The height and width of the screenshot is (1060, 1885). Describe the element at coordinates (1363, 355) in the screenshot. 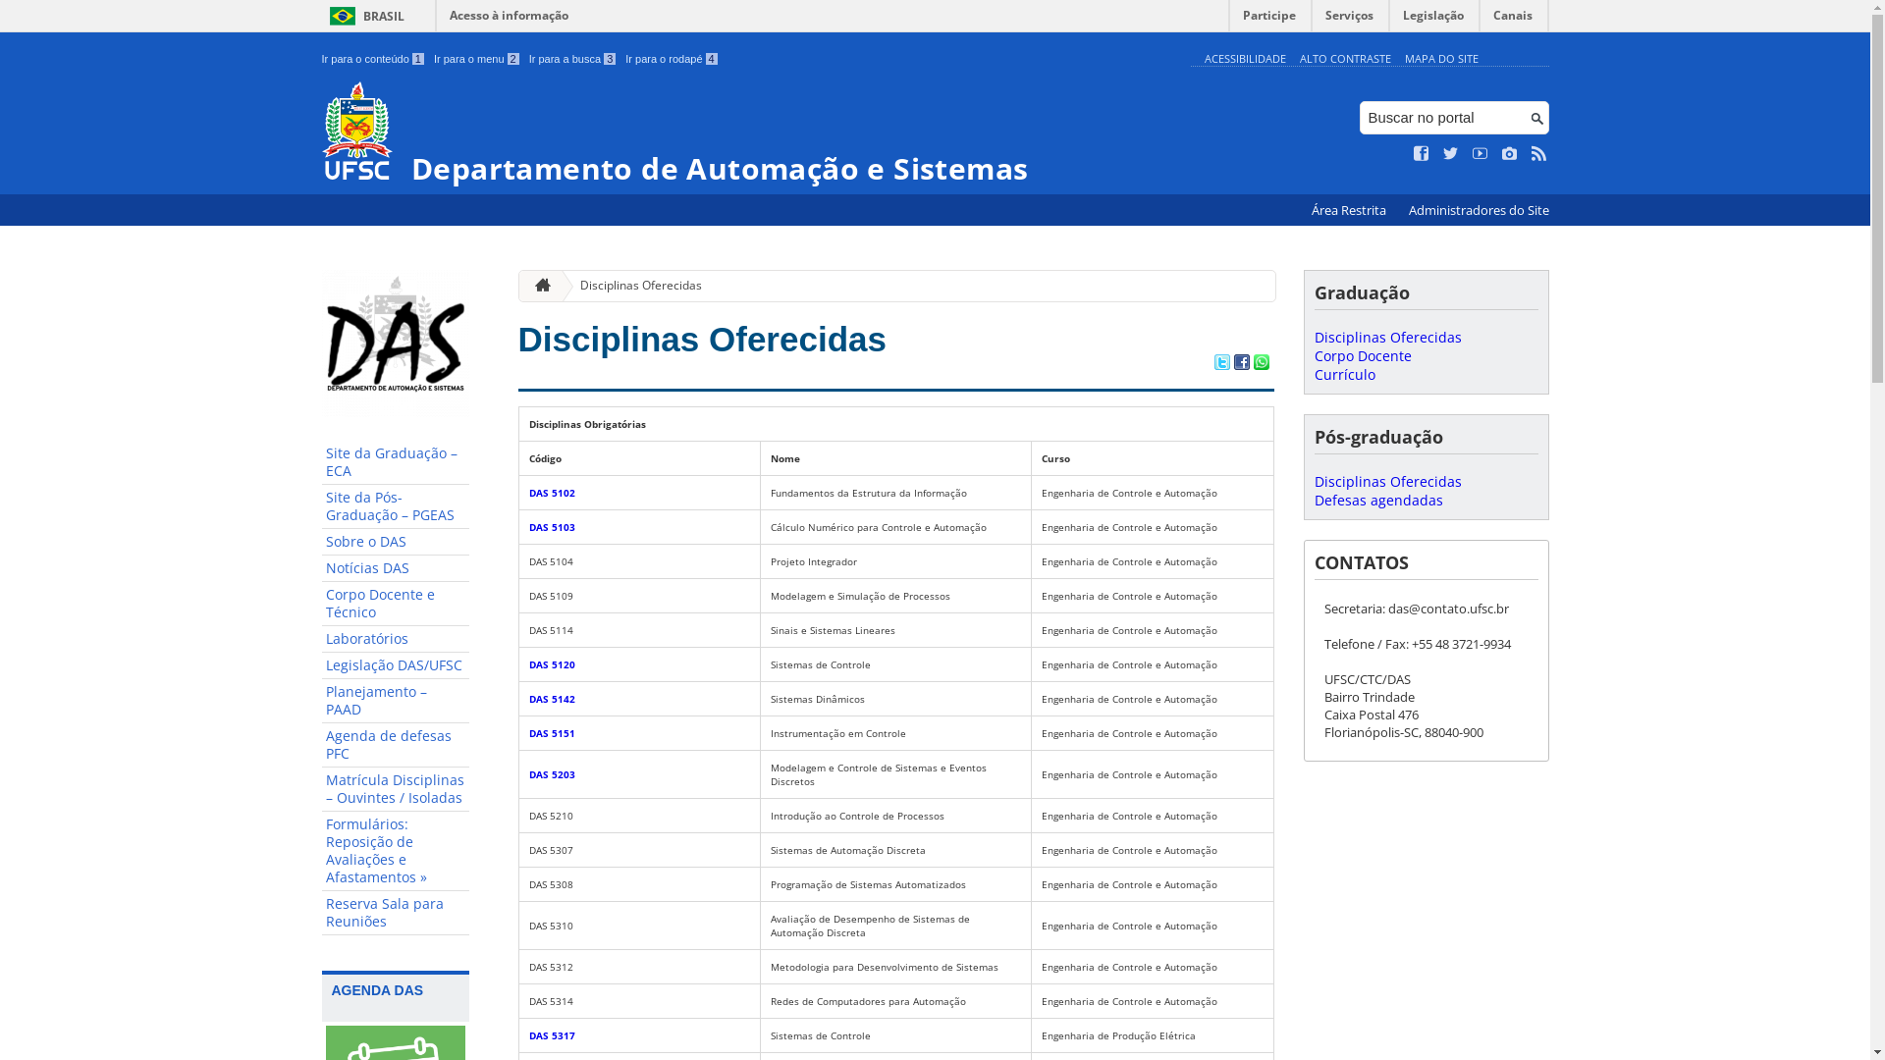

I see `Corpo Docente` at that location.